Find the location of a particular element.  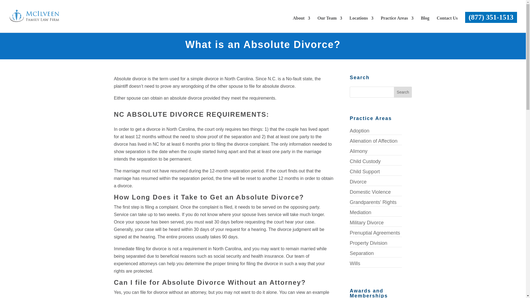

Search is located at coordinates (403, 92).